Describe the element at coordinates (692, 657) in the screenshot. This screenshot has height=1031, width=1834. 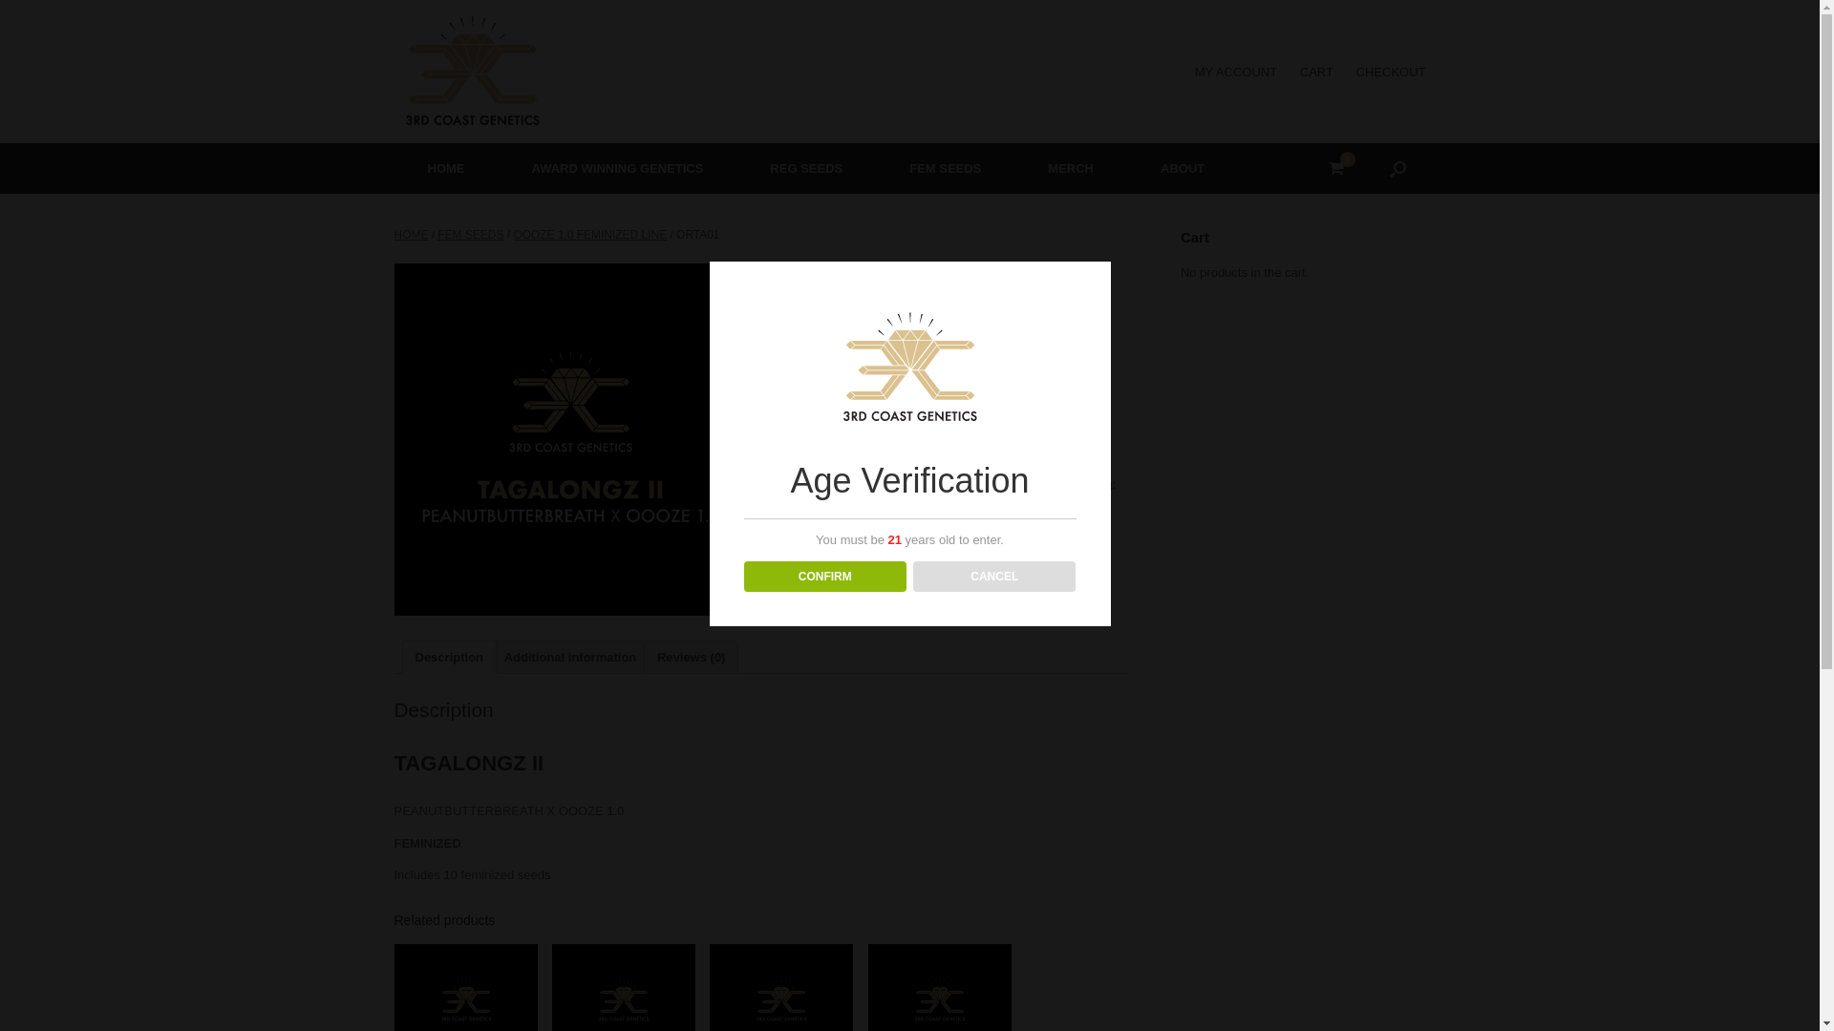
I see `Reviews (0)` at that location.